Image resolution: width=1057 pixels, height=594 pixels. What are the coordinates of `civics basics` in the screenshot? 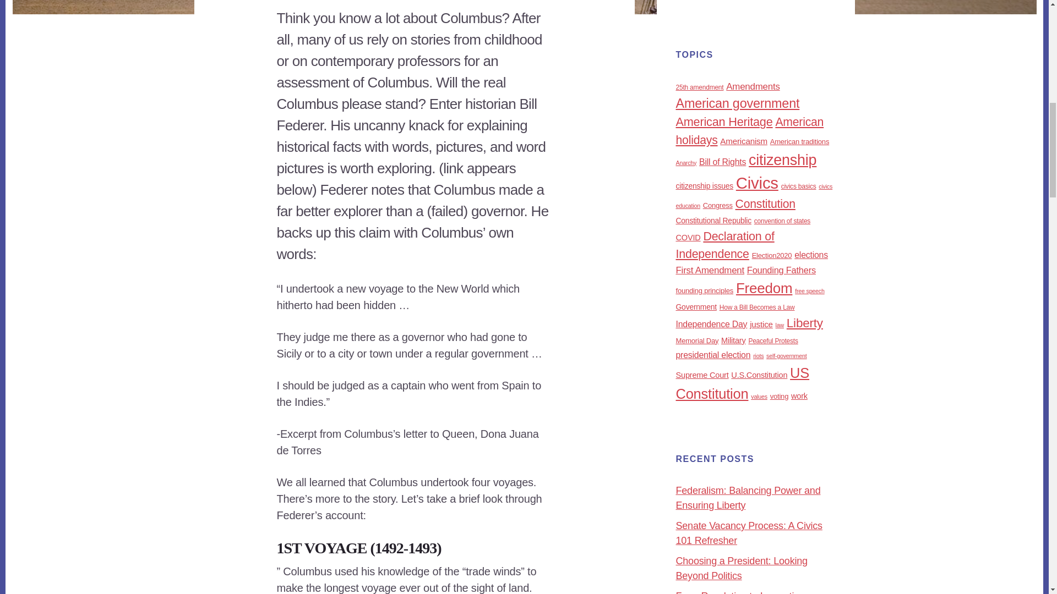 It's located at (798, 186).